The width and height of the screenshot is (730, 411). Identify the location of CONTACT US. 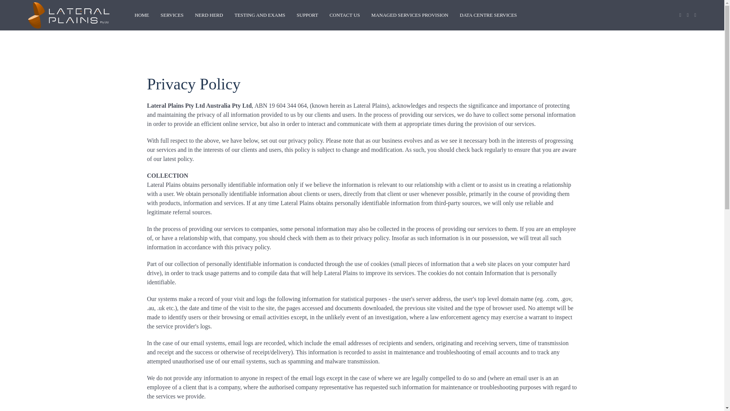
(344, 15).